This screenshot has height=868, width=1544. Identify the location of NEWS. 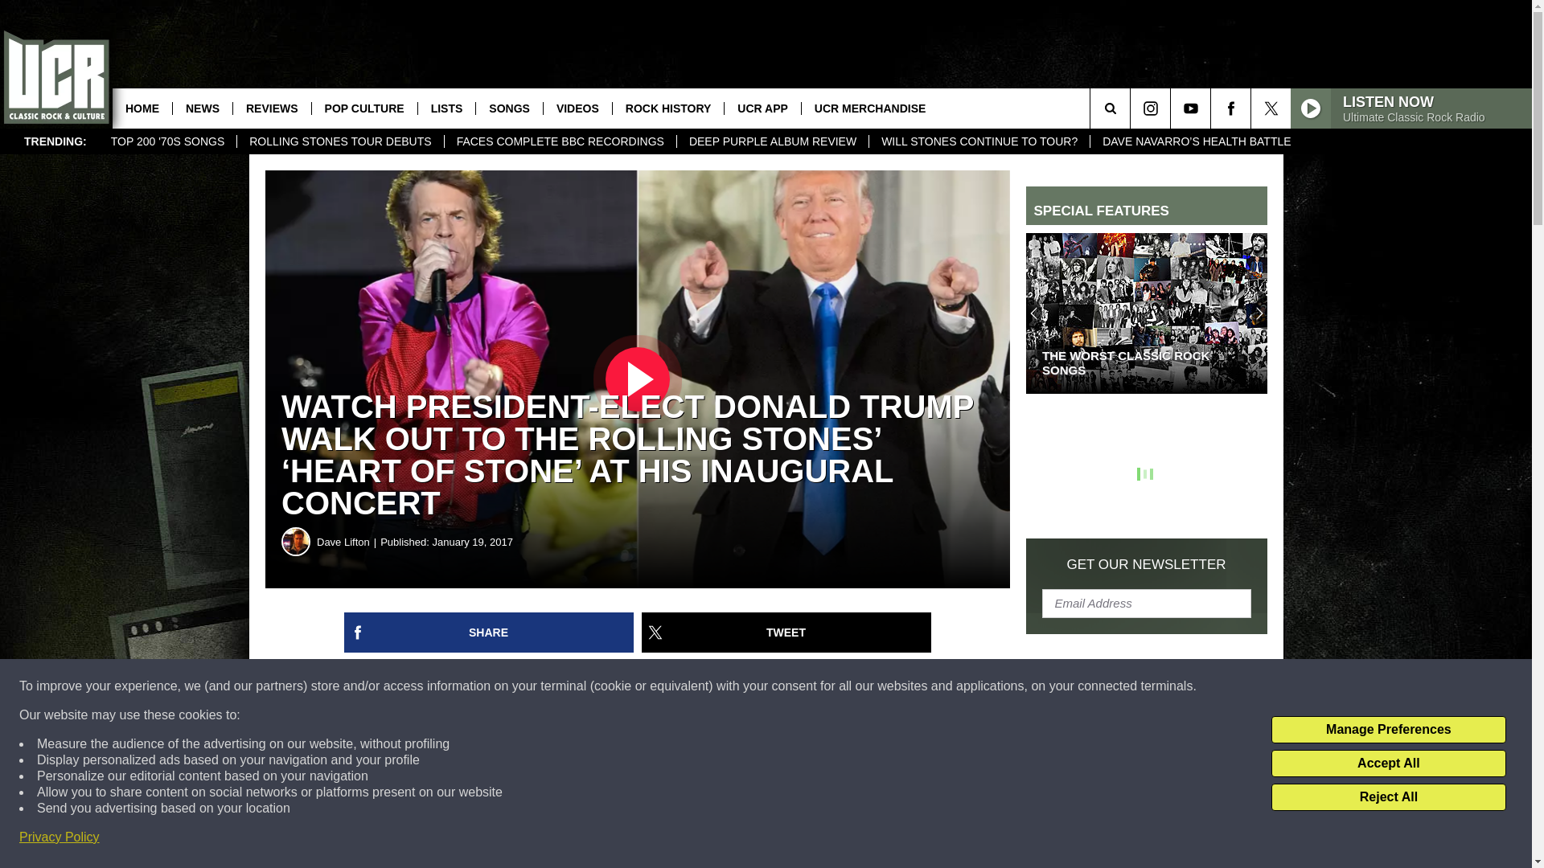
(202, 108).